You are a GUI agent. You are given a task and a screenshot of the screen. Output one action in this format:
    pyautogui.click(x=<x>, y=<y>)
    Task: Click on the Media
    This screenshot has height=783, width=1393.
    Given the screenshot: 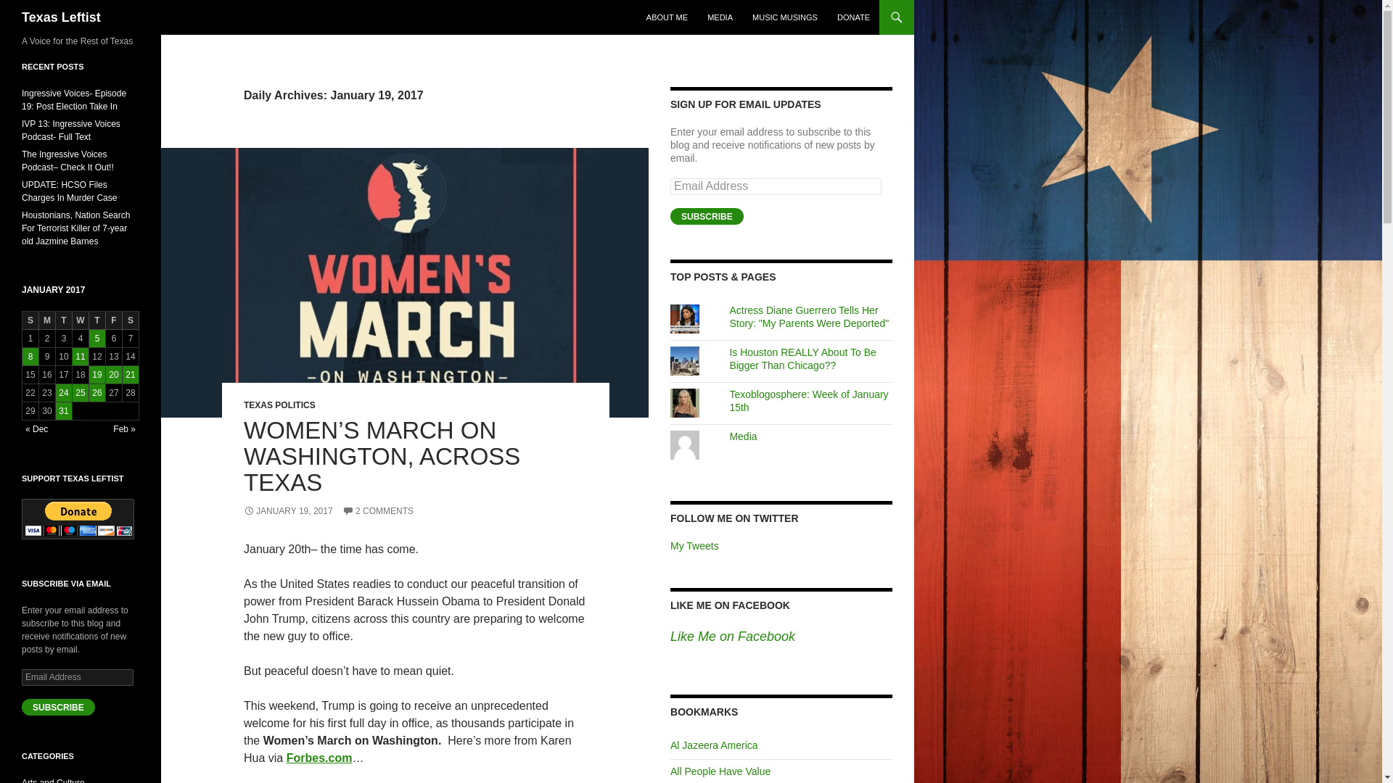 What is the action you would take?
    pyautogui.click(x=742, y=436)
    